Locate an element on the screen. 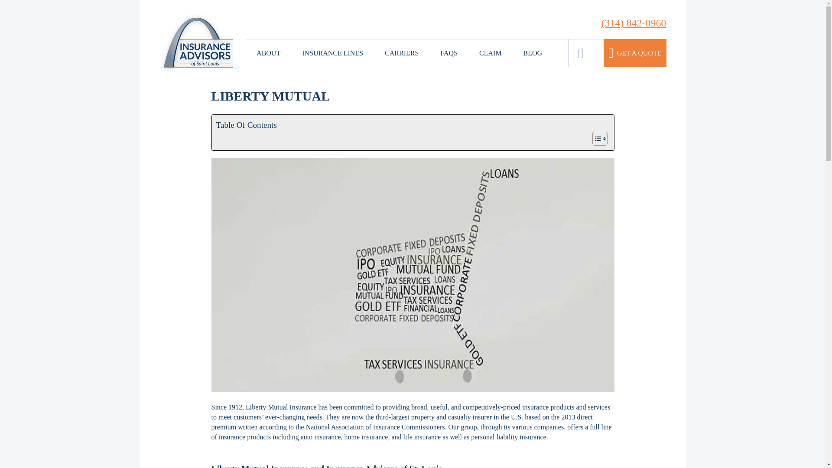 The width and height of the screenshot is (832, 468). BLOG is located at coordinates (533, 53).